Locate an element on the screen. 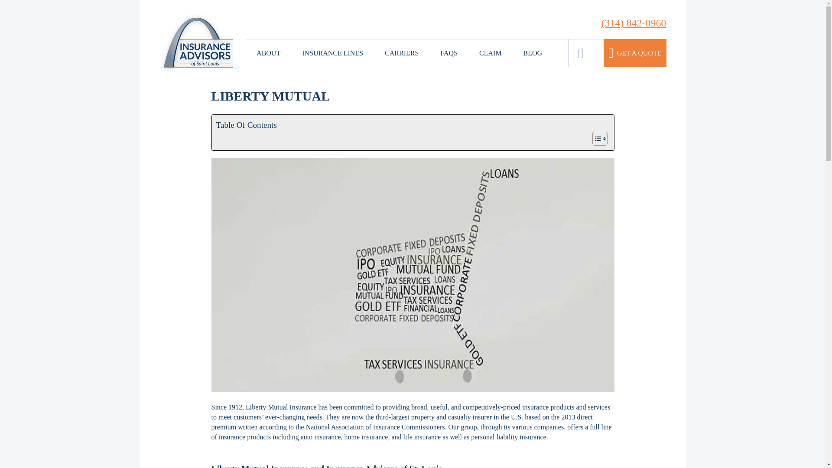 The width and height of the screenshot is (832, 468). BLOG is located at coordinates (533, 53).